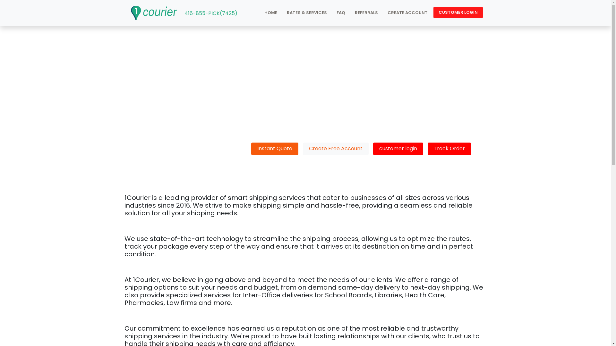 The image size is (616, 346). What do you see at coordinates (449, 149) in the screenshot?
I see `Track Order` at bounding box center [449, 149].